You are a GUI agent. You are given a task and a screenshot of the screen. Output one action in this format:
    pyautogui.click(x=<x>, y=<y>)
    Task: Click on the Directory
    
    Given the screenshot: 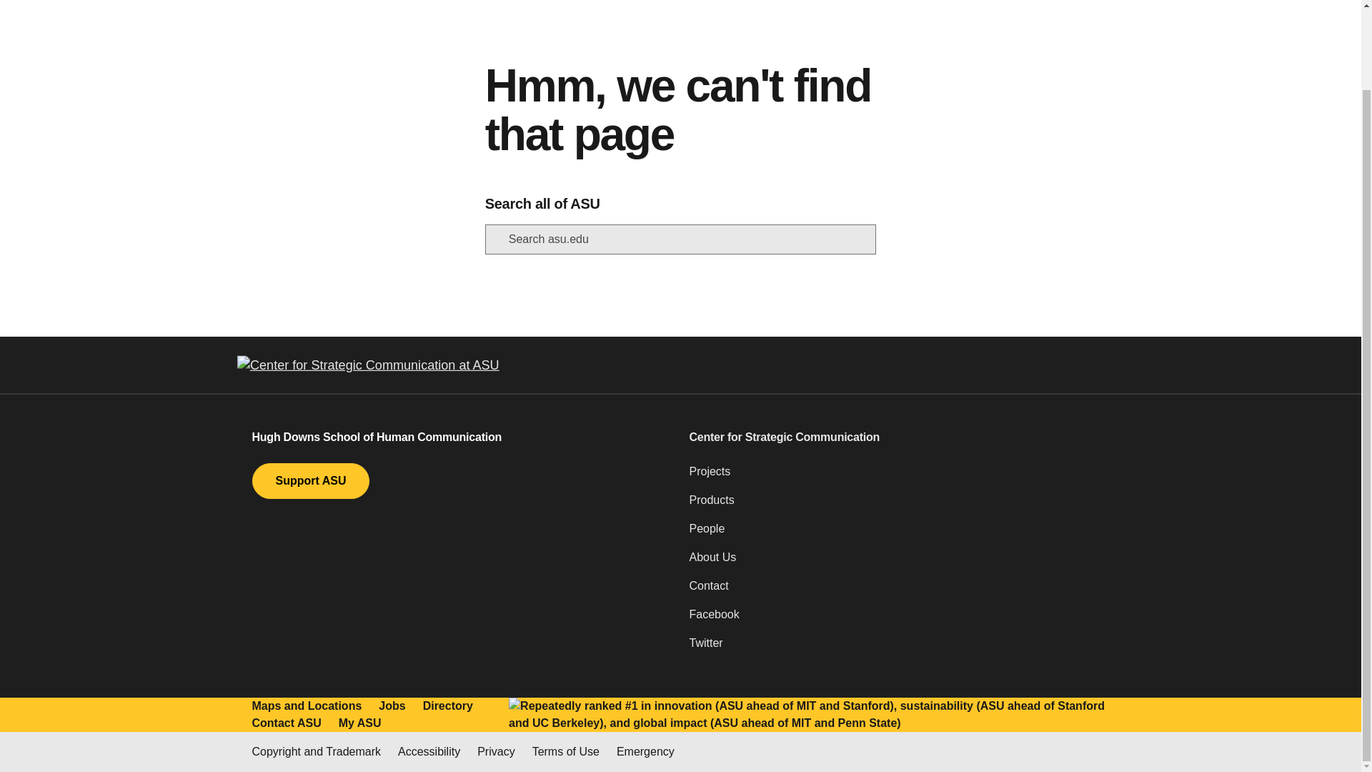 What is the action you would take?
    pyautogui.click(x=447, y=706)
    